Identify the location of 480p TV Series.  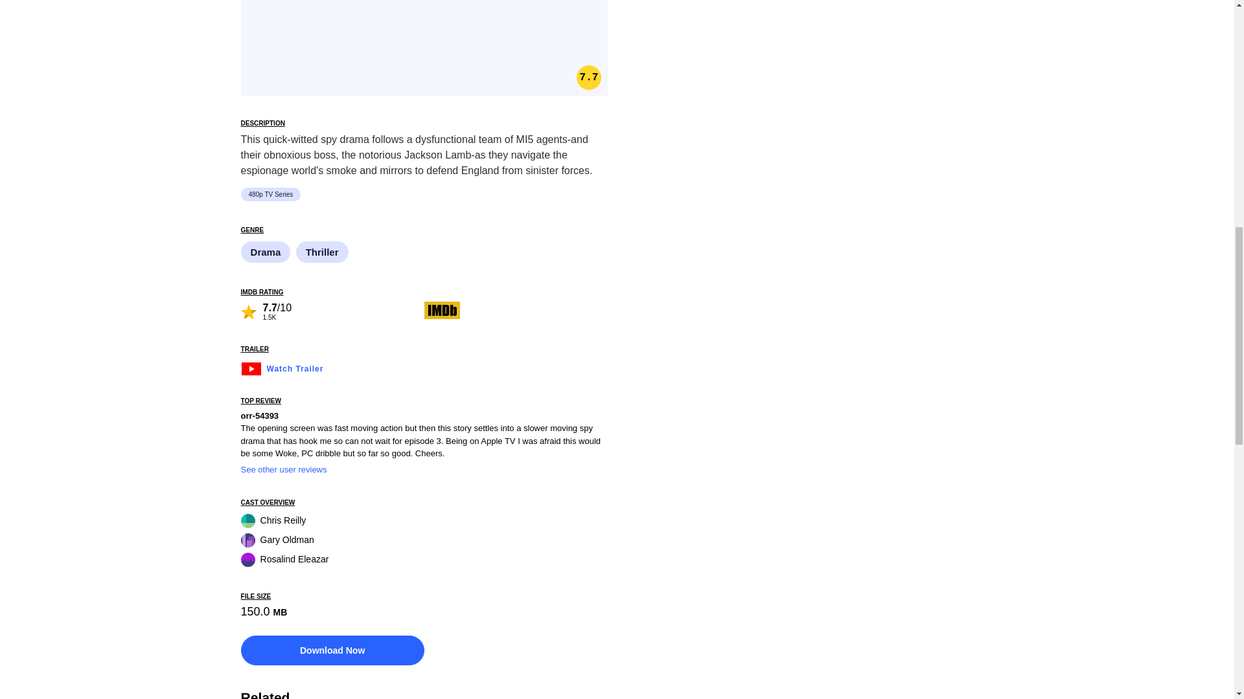
(273, 194).